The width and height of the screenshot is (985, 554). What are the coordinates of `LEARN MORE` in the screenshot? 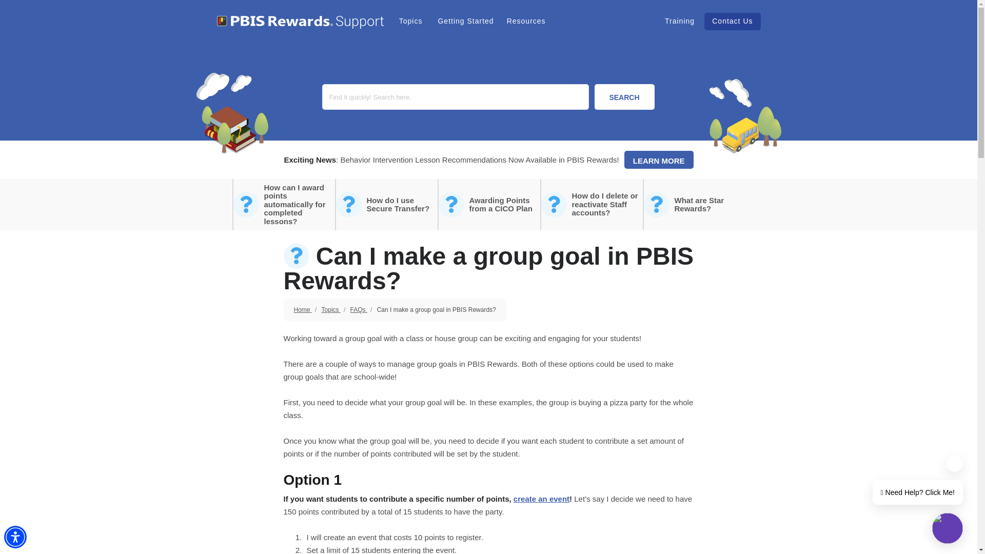 It's located at (659, 160).